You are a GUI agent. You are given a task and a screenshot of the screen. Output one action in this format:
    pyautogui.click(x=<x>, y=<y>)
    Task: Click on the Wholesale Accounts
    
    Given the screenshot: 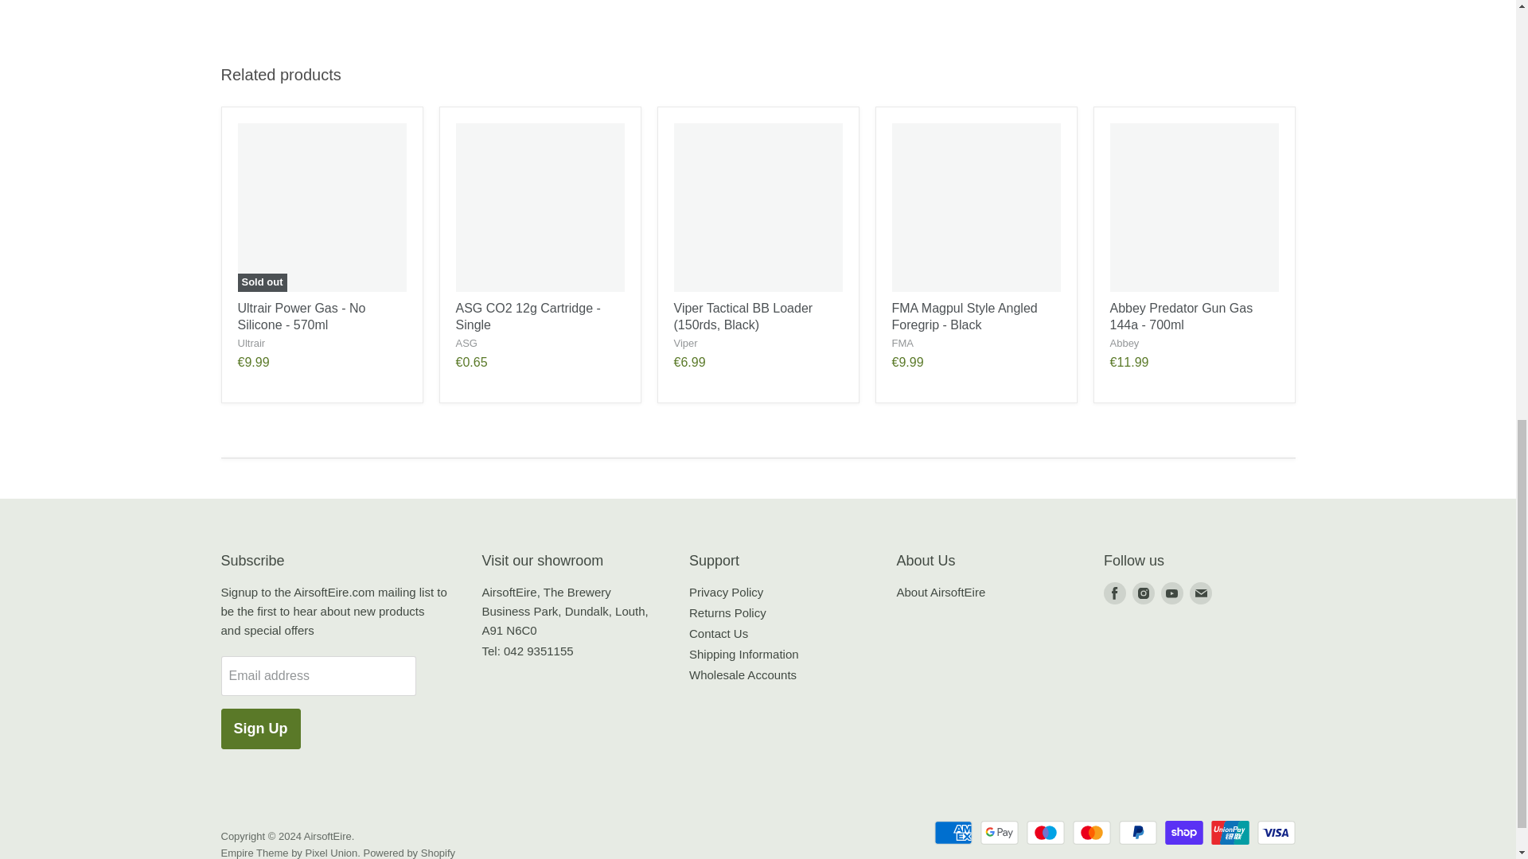 What is the action you would take?
    pyautogui.click(x=742, y=674)
    